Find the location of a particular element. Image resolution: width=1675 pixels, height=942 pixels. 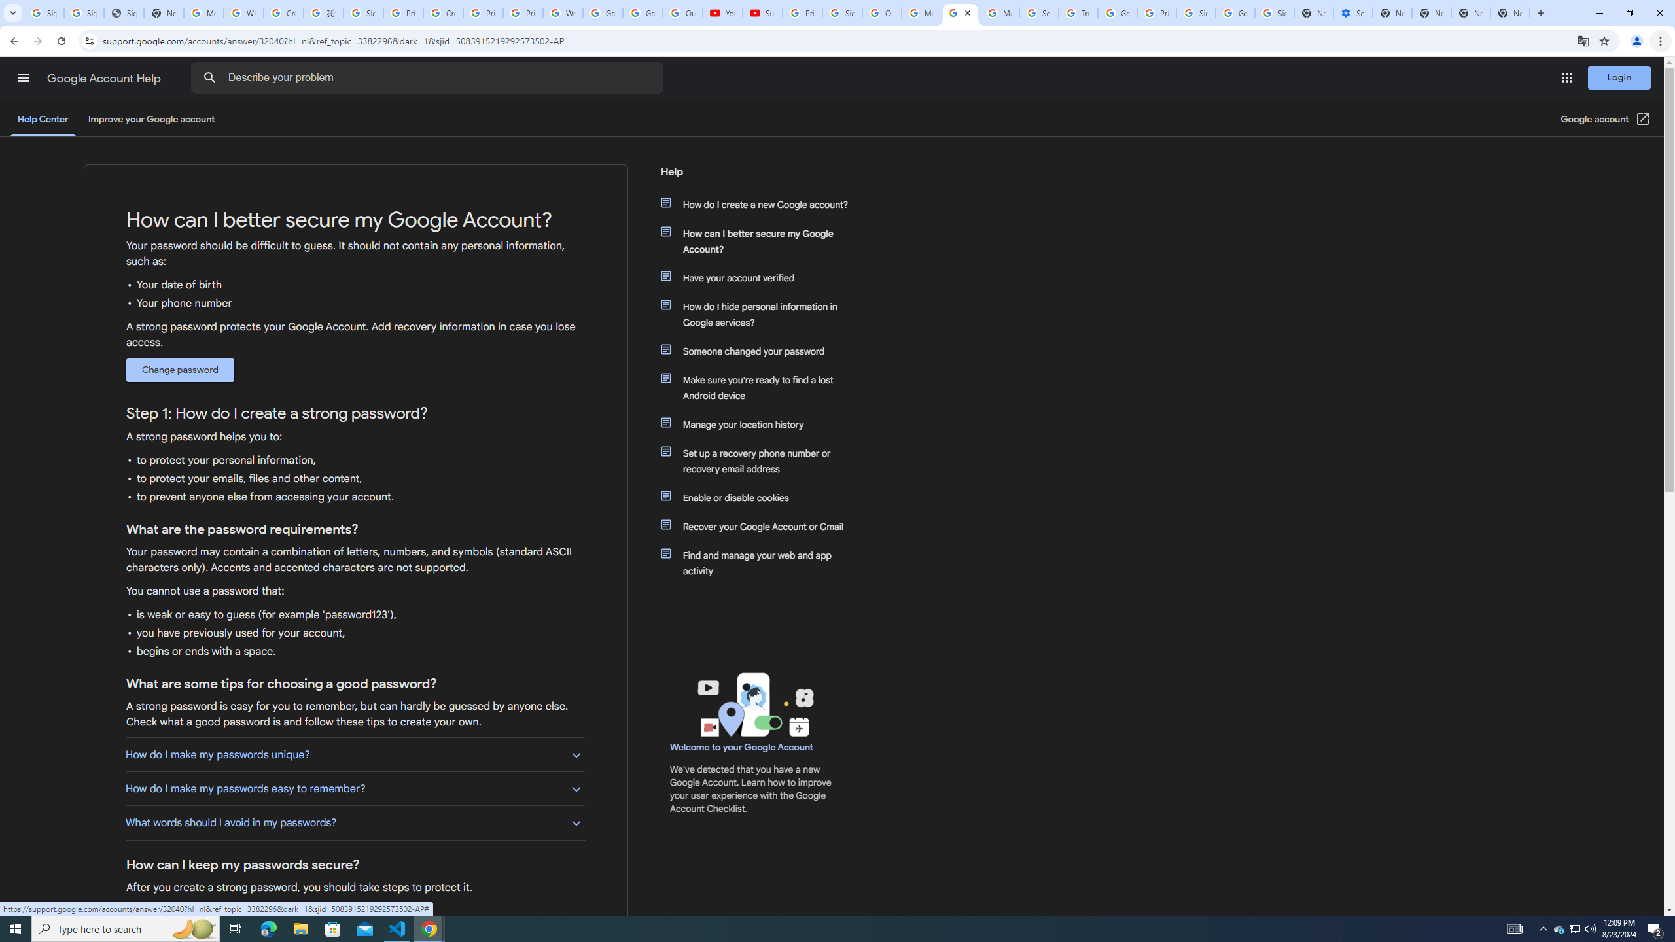

Who is my administrator? - Google Account Help is located at coordinates (243, 13).